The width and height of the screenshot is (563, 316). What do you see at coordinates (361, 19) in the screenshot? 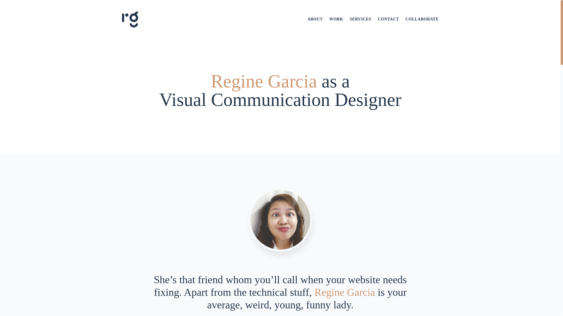
I see `SERVICES` at bounding box center [361, 19].